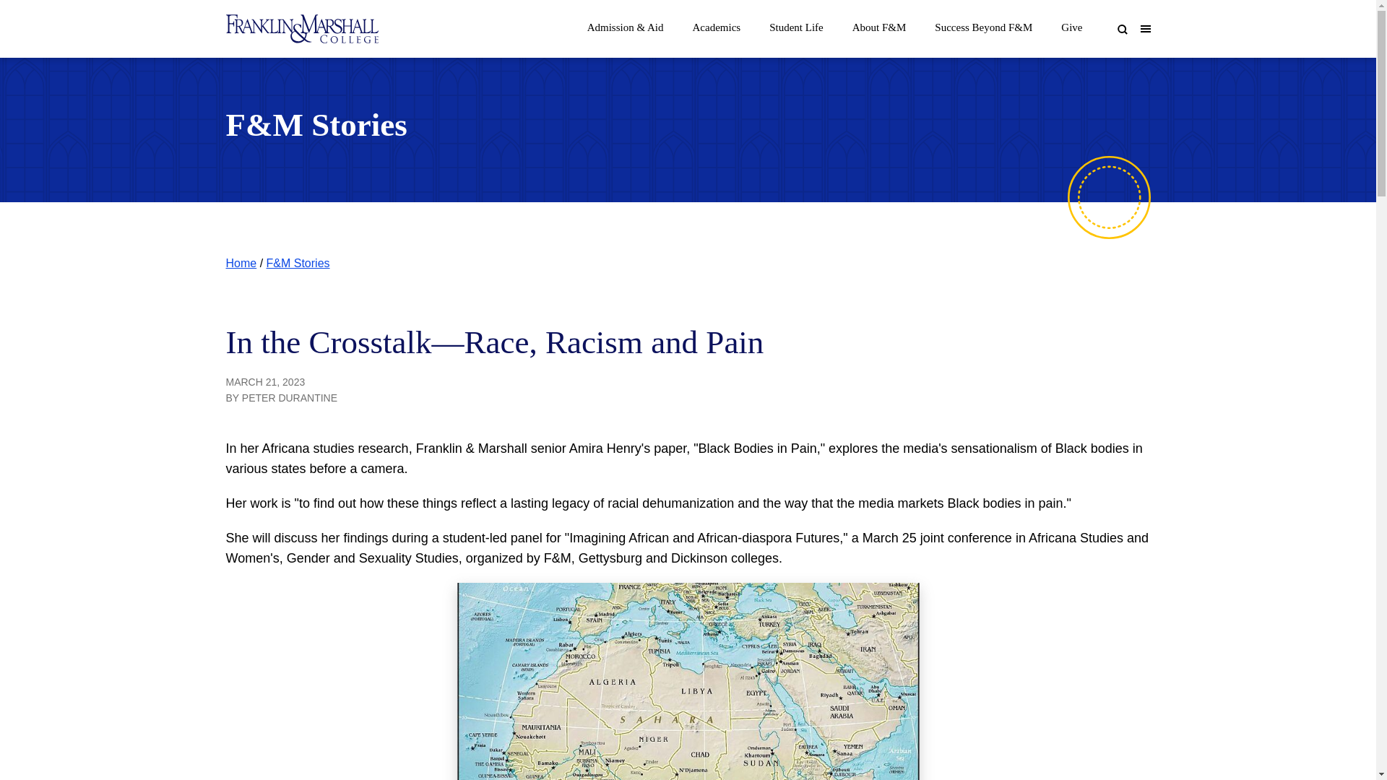 The width and height of the screenshot is (1387, 780). What do you see at coordinates (717, 23) in the screenshot?
I see `Academics` at bounding box center [717, 23].